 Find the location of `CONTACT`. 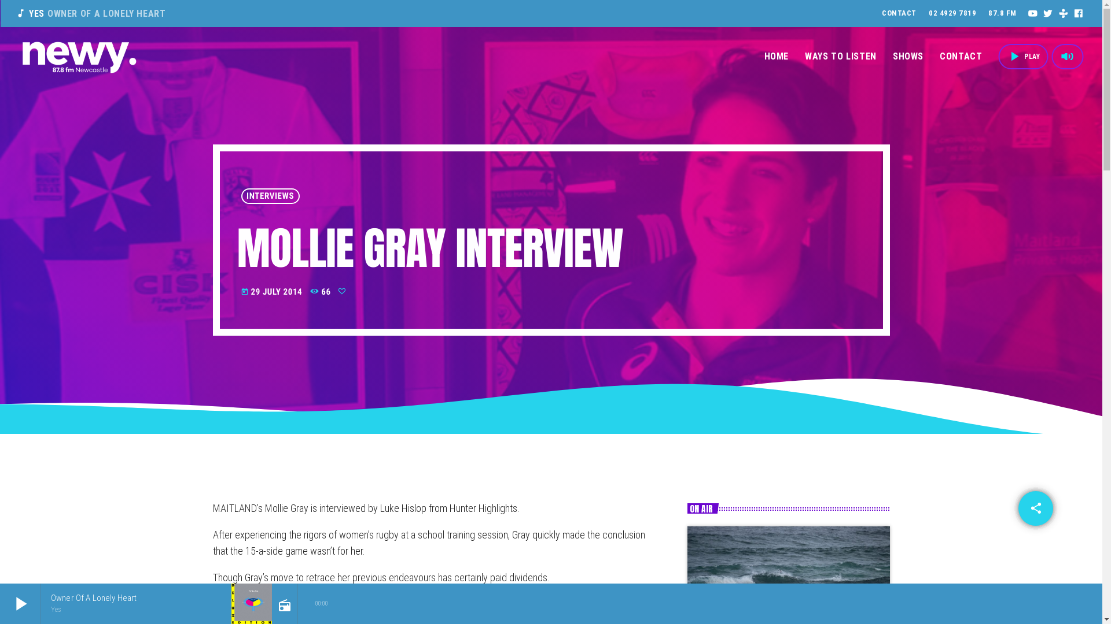

CONTACT is located at coordinates (961, 57).